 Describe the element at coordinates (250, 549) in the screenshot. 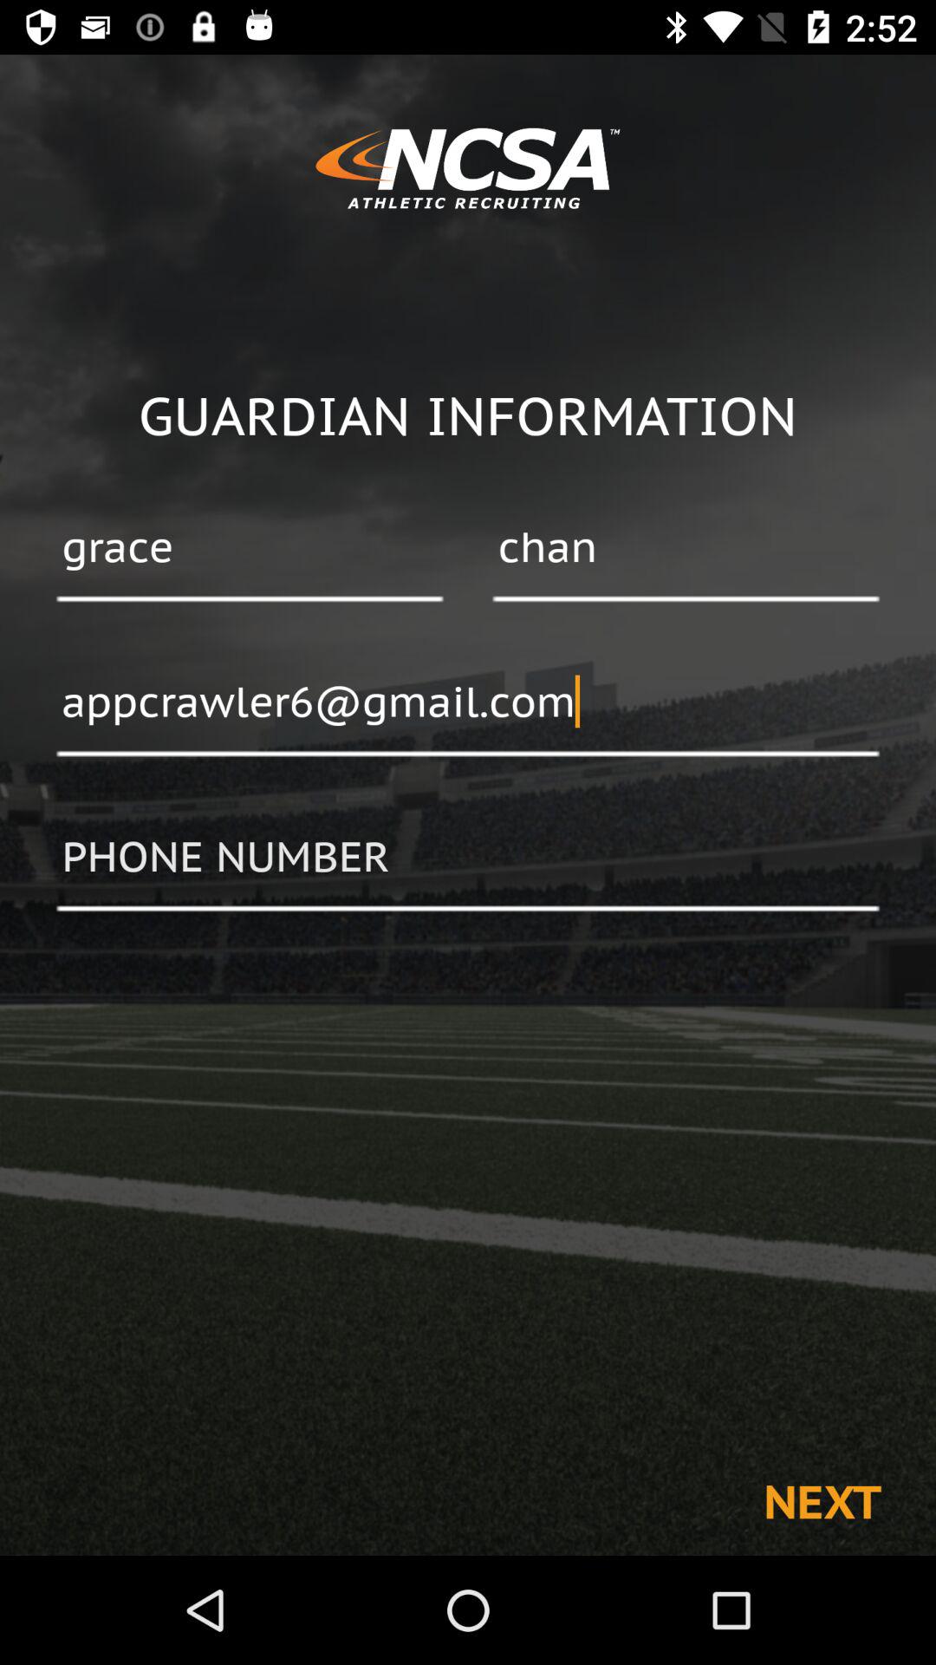

I see `open grace item` at that location.